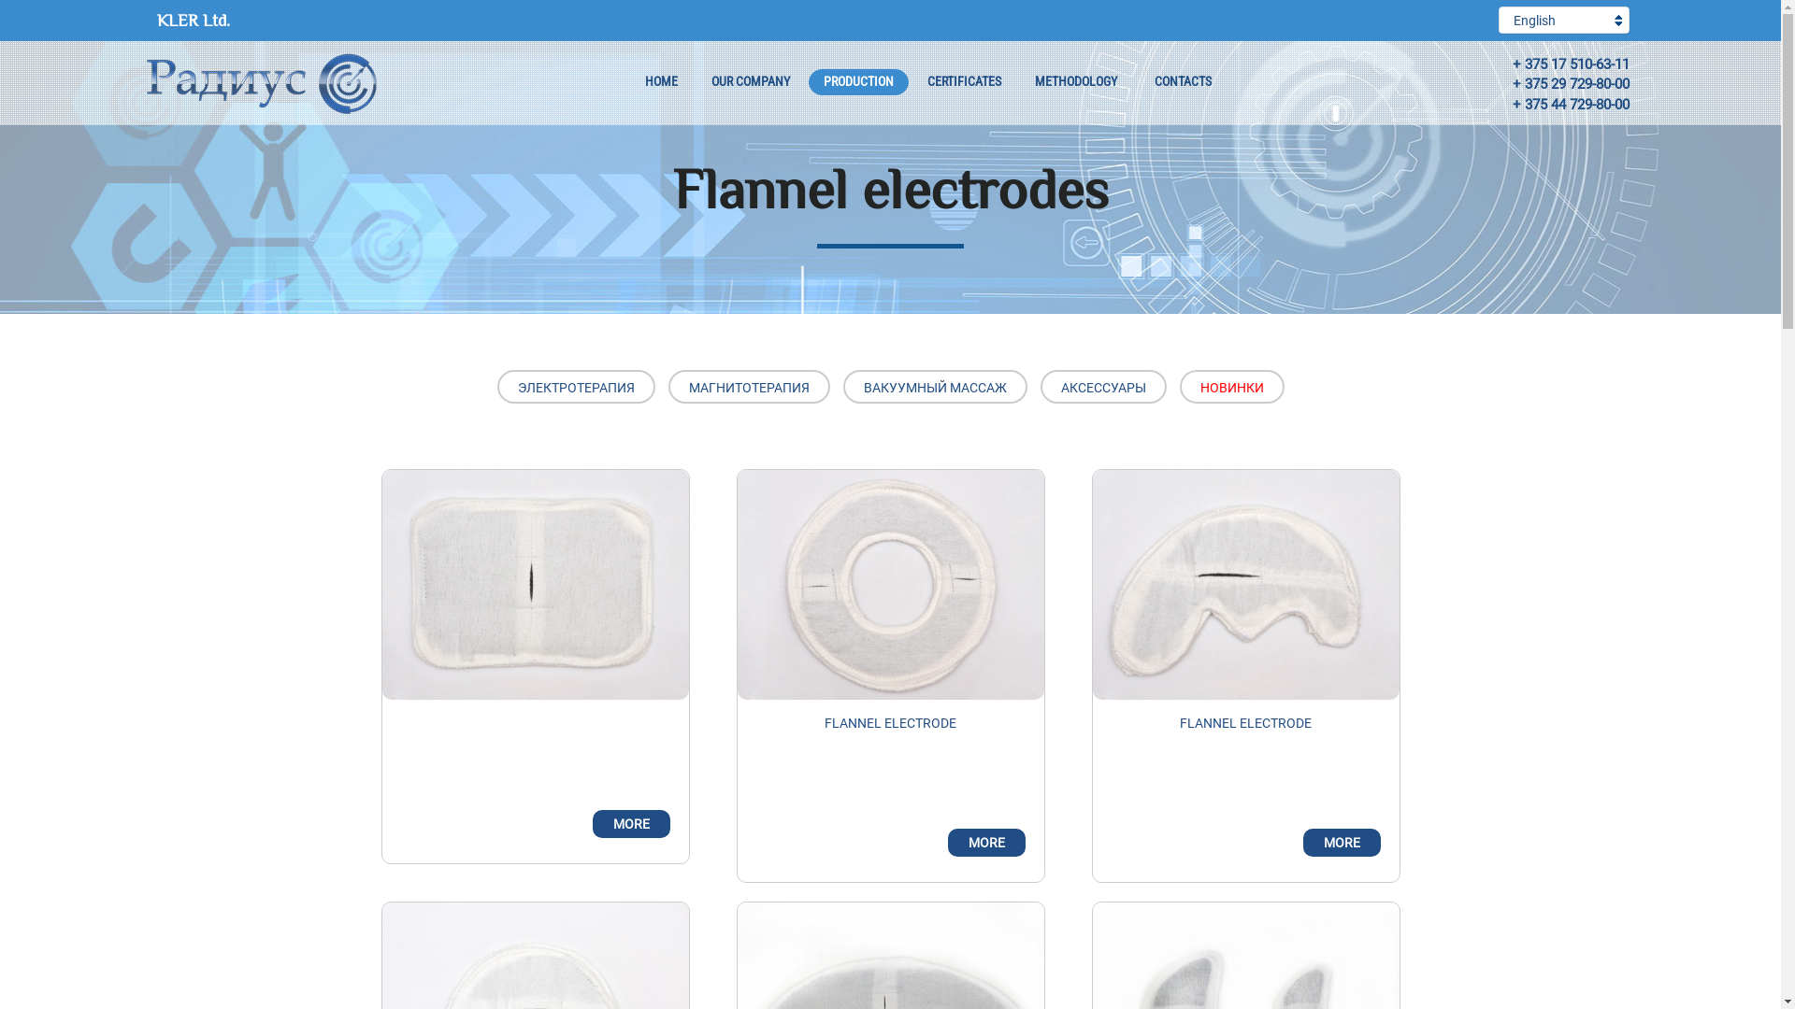 The height and width of the screenshot is (1009, 1795). What do you see at coordinates (1245, 716) in the screenshot?
I see `FLANNEL ELECTRODE` at bounding box center [1245, 716].